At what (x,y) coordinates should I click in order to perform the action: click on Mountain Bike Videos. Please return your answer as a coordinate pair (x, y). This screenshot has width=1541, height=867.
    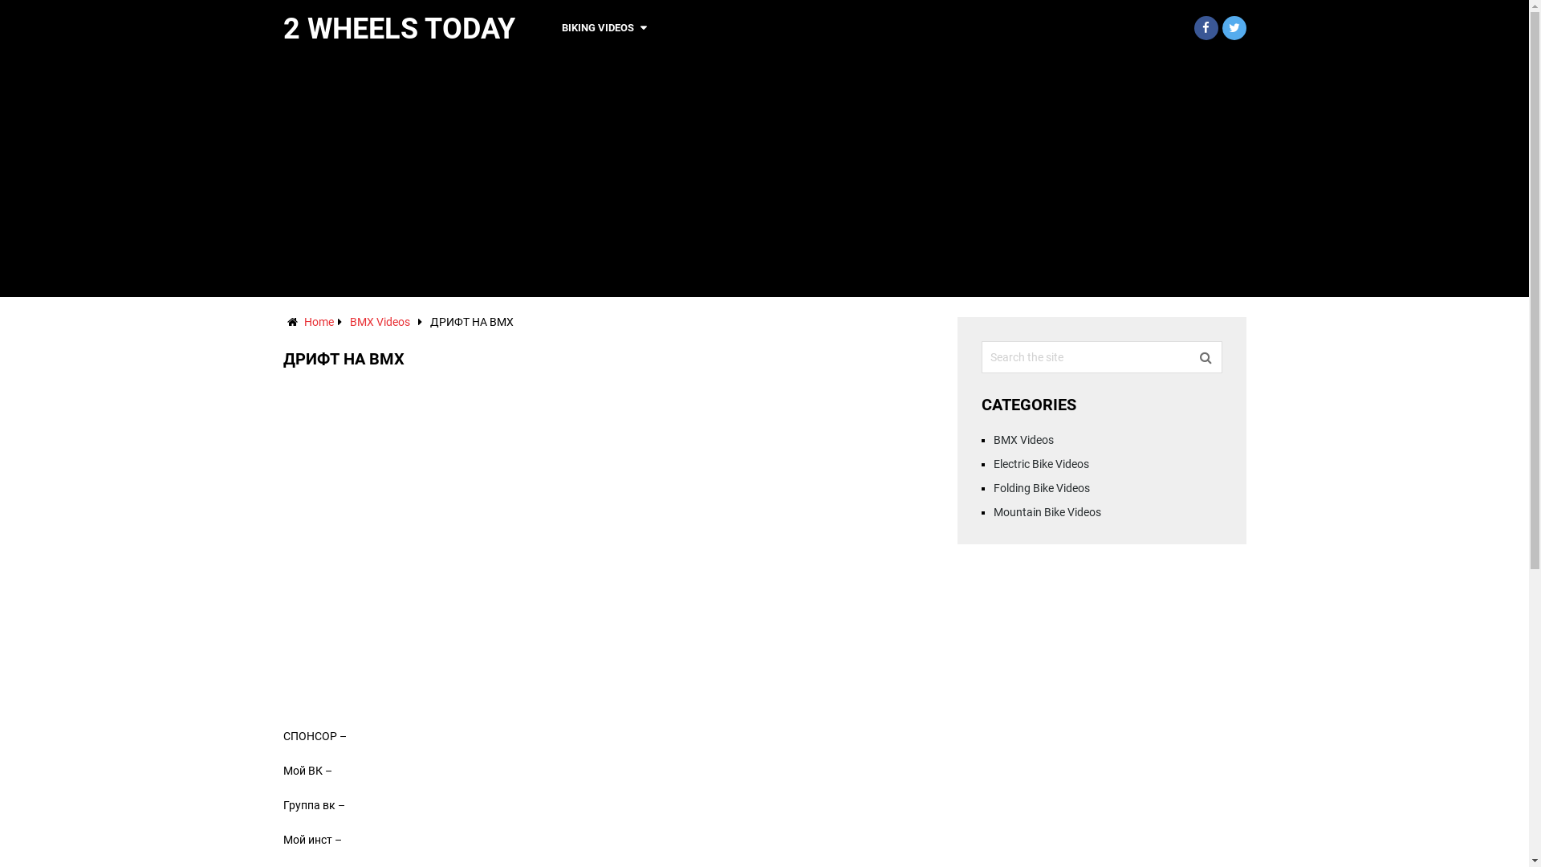
    Looking at the image, I should click on (1047, 512).